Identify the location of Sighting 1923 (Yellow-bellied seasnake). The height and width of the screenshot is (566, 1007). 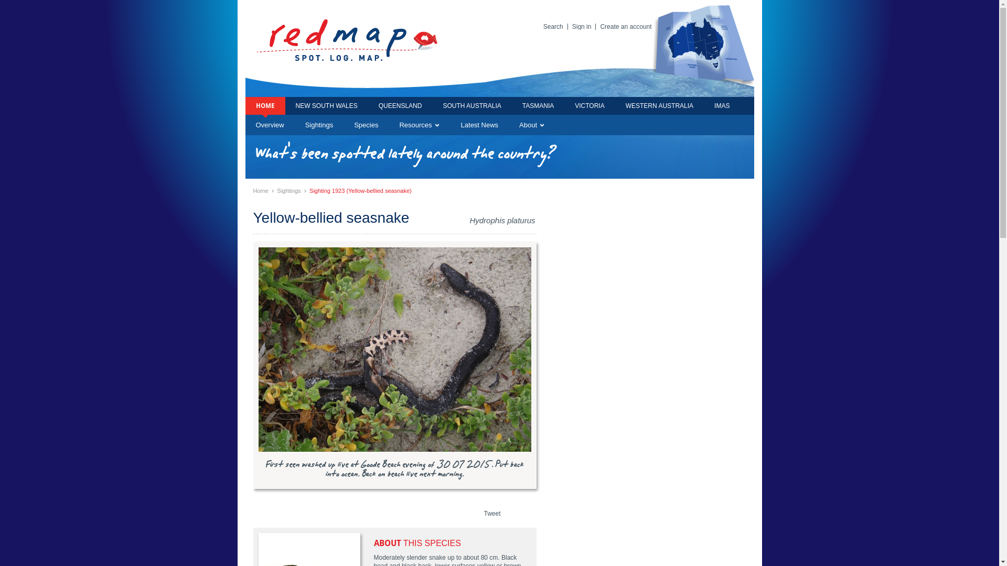
(361, 191).